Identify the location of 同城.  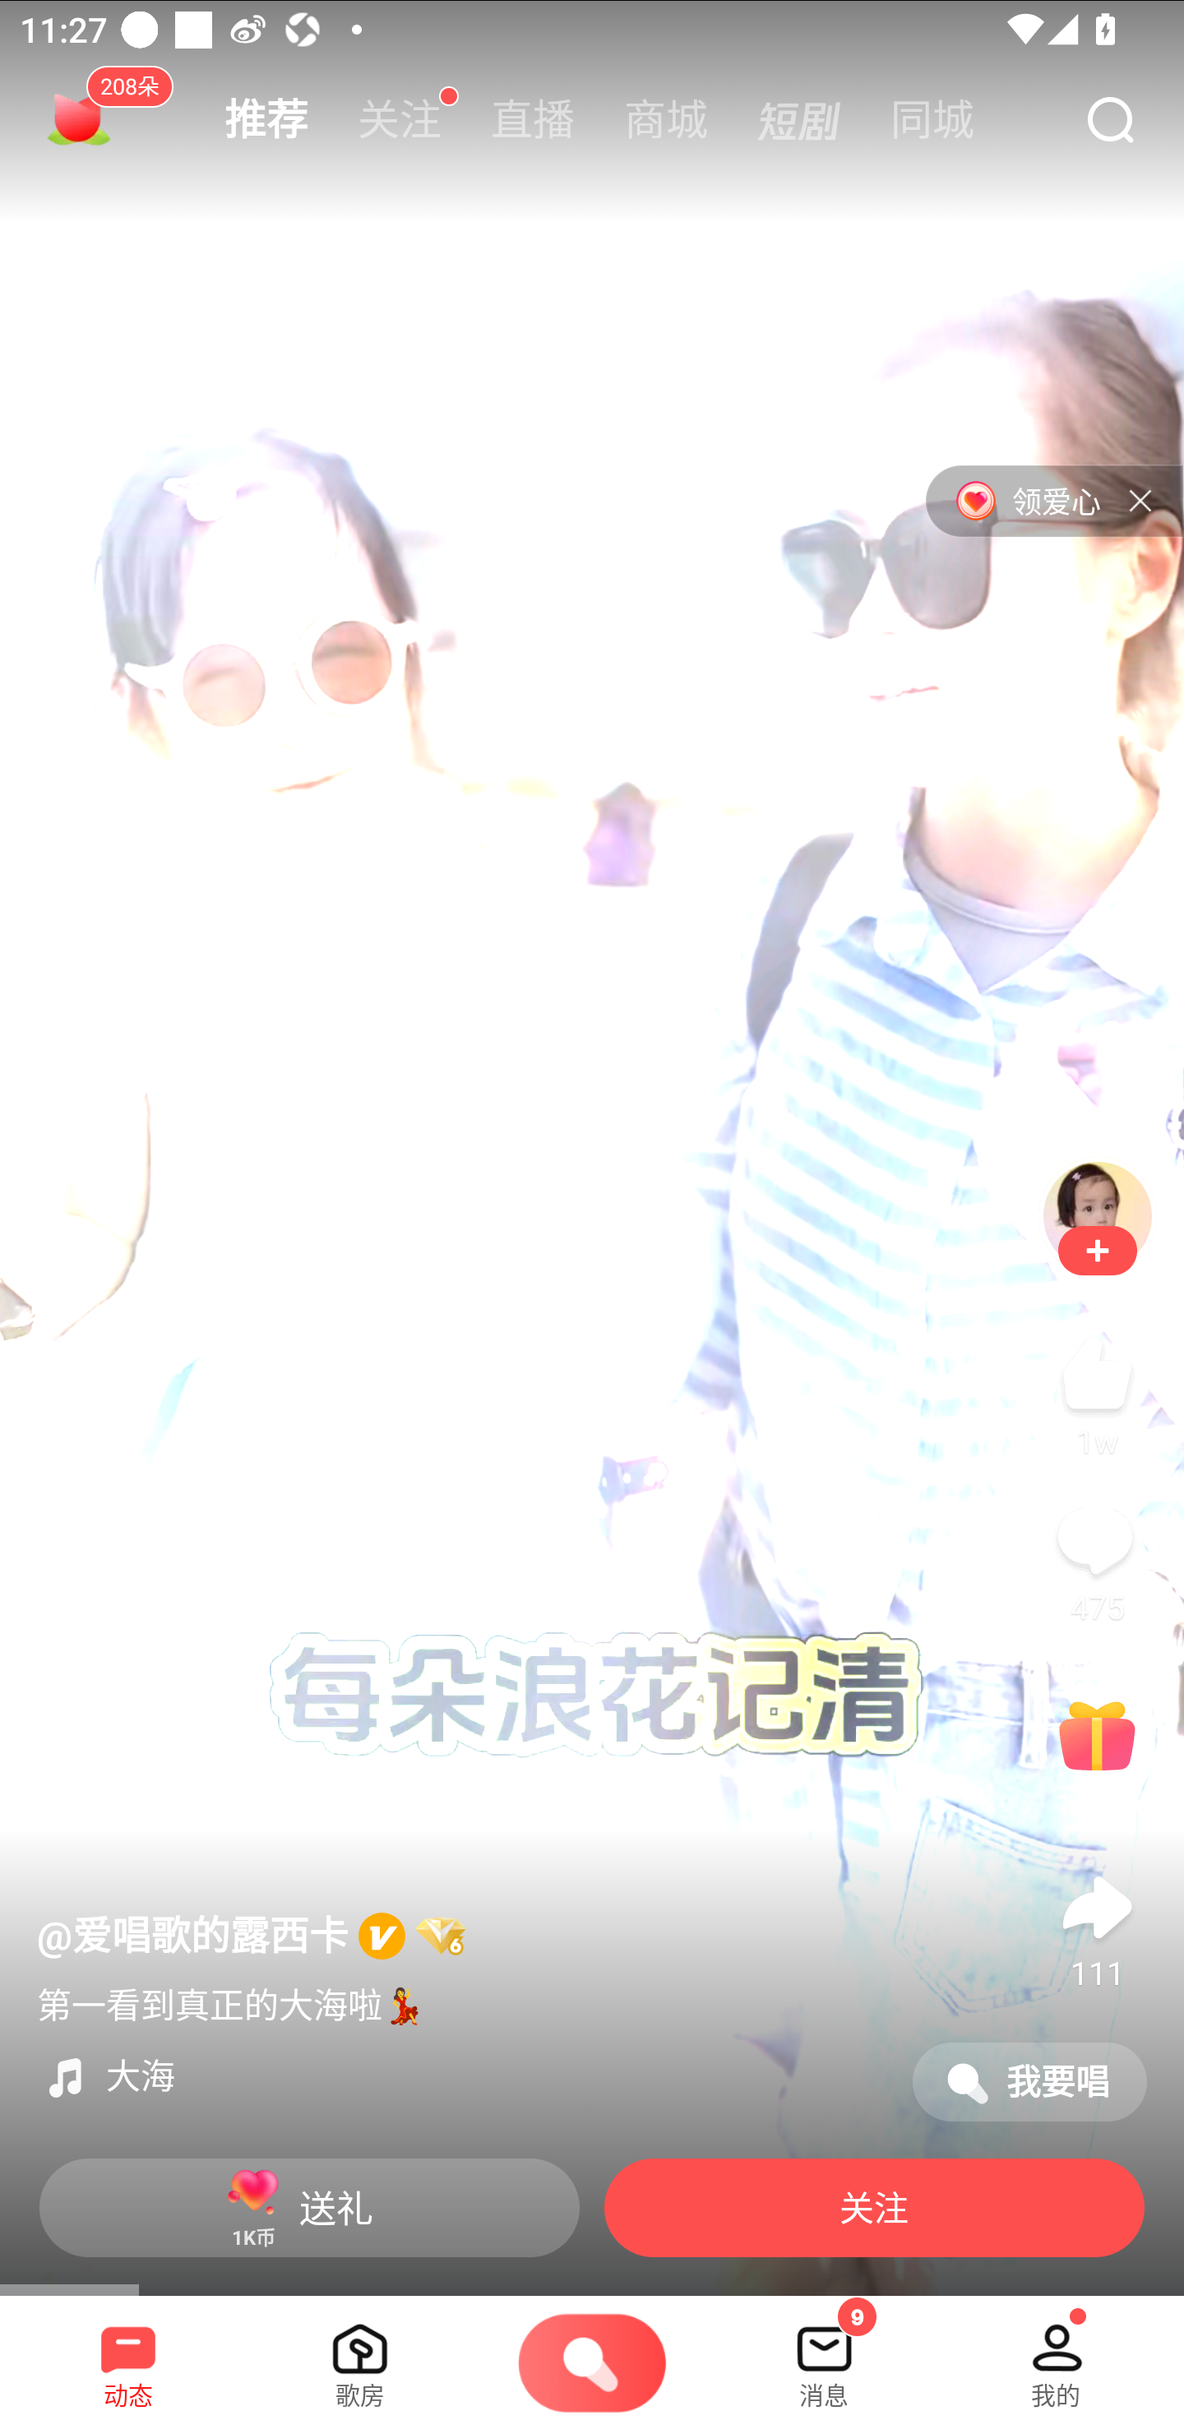
(932, 120).